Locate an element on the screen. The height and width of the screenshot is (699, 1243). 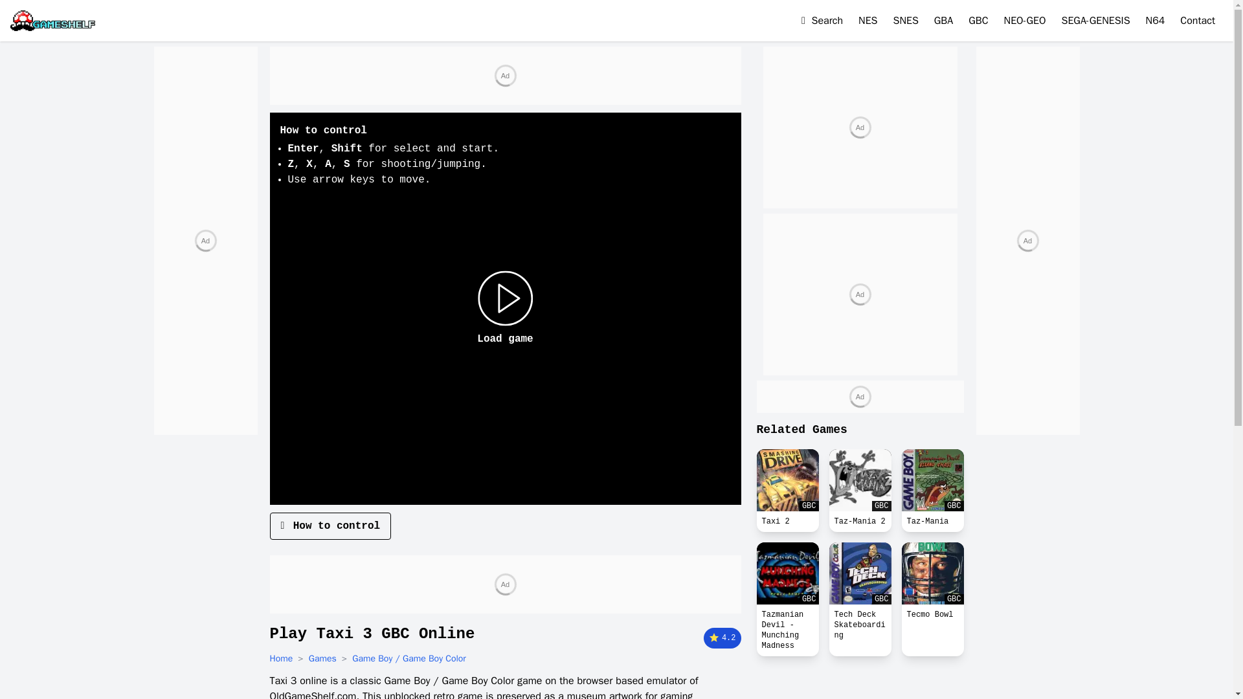
GBC is located at coordinates (860, 480).